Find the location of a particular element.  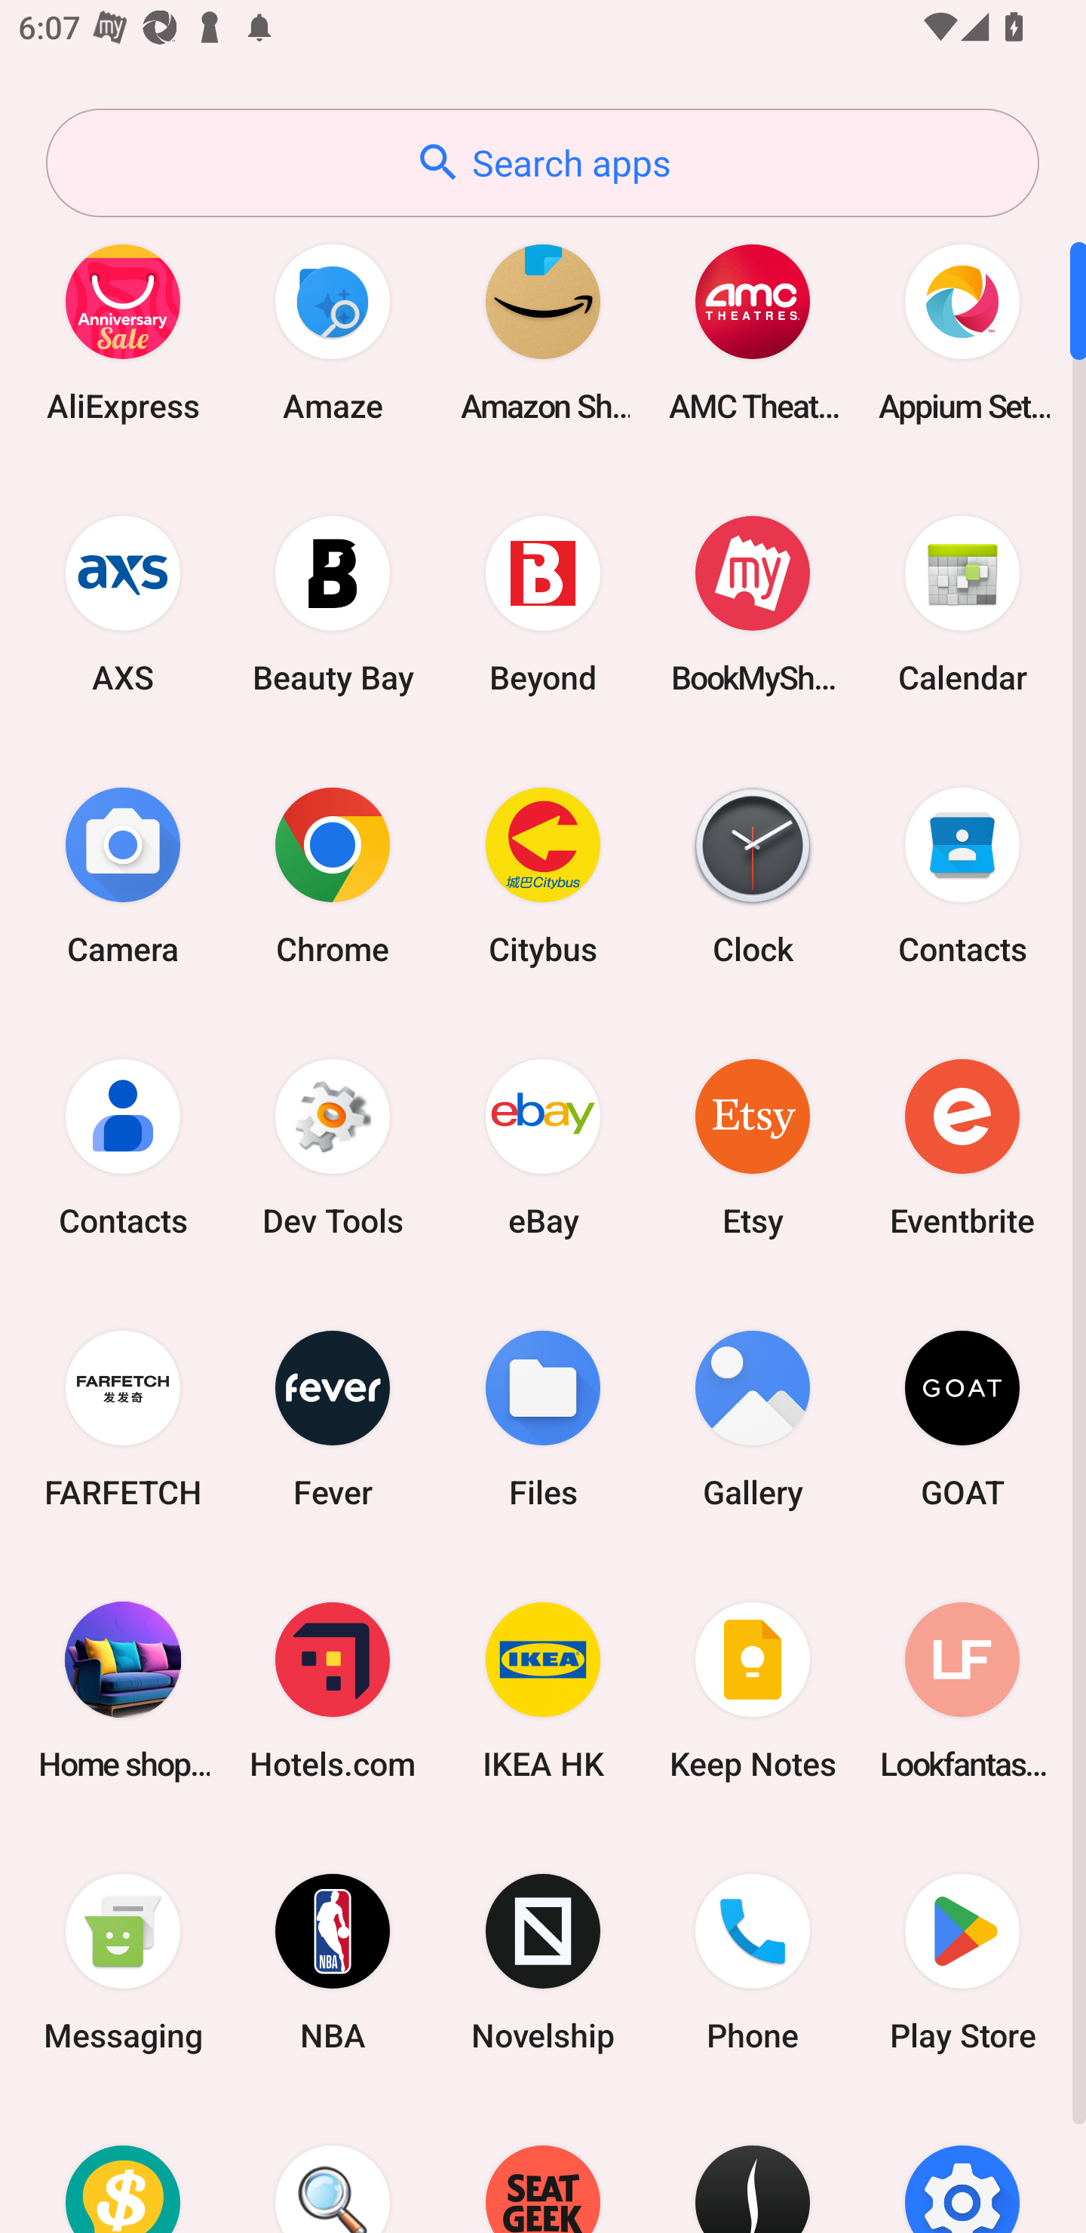

Camera is located at coordinates (123, 875).